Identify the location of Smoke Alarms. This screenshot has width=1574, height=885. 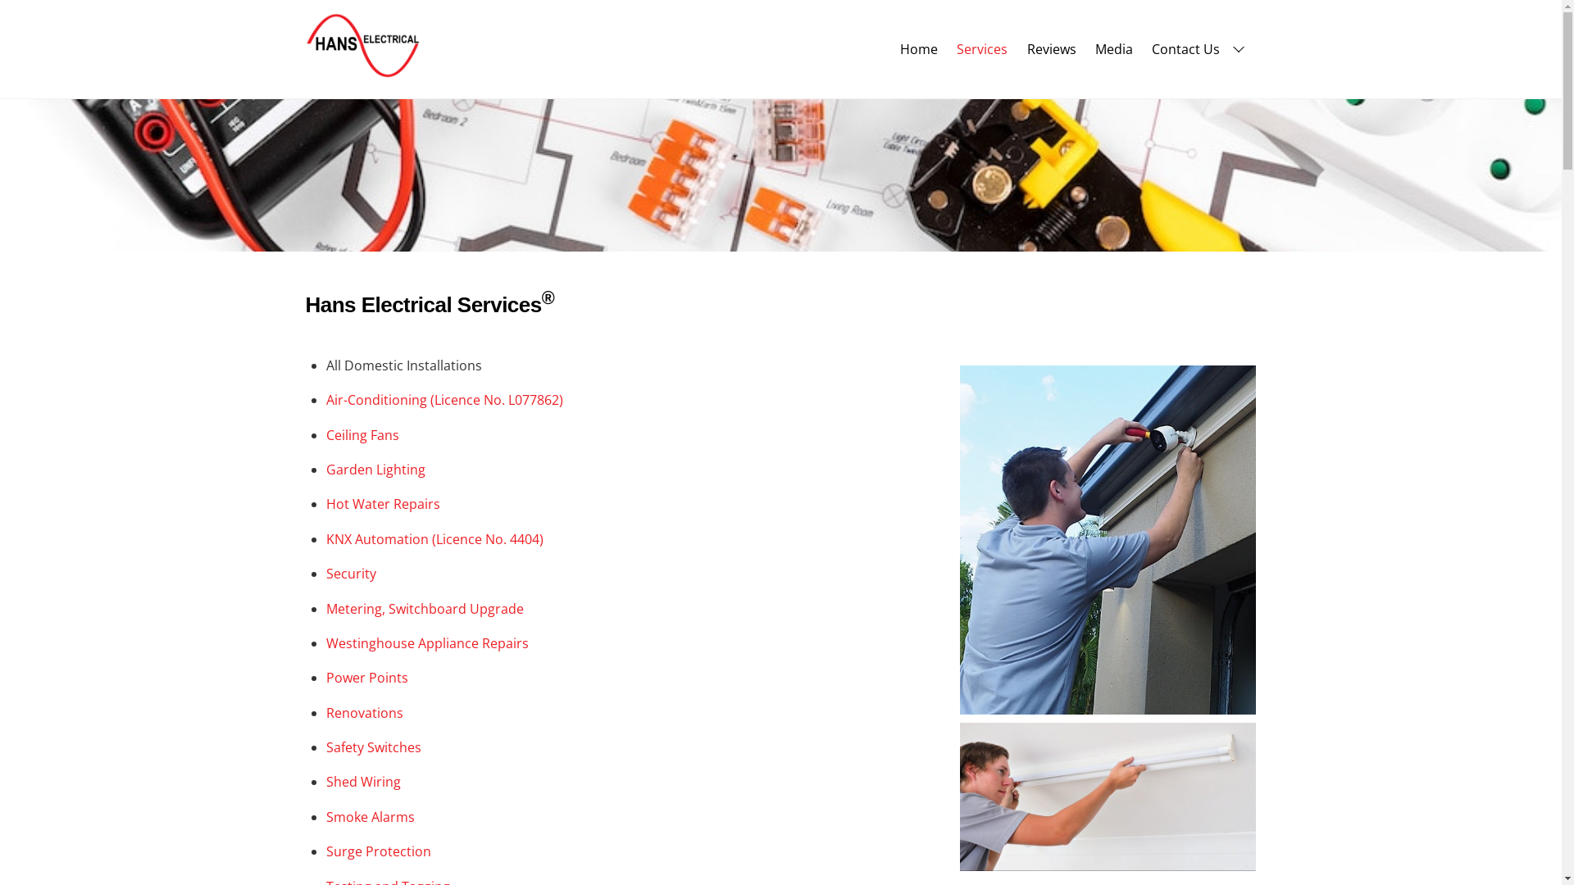
(371, 817).